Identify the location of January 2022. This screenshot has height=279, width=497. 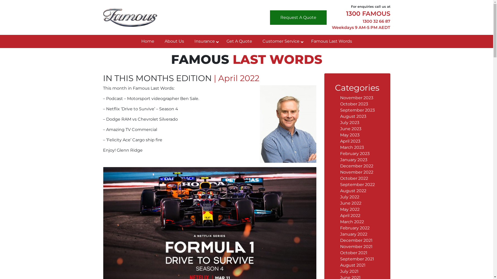
(354, 234).